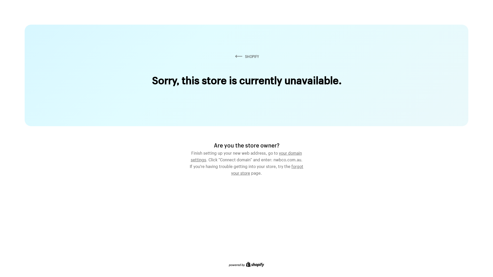 The width and height of the screenshot is (493, 277). I want to click on SHOPIFY, so click(246, 56).